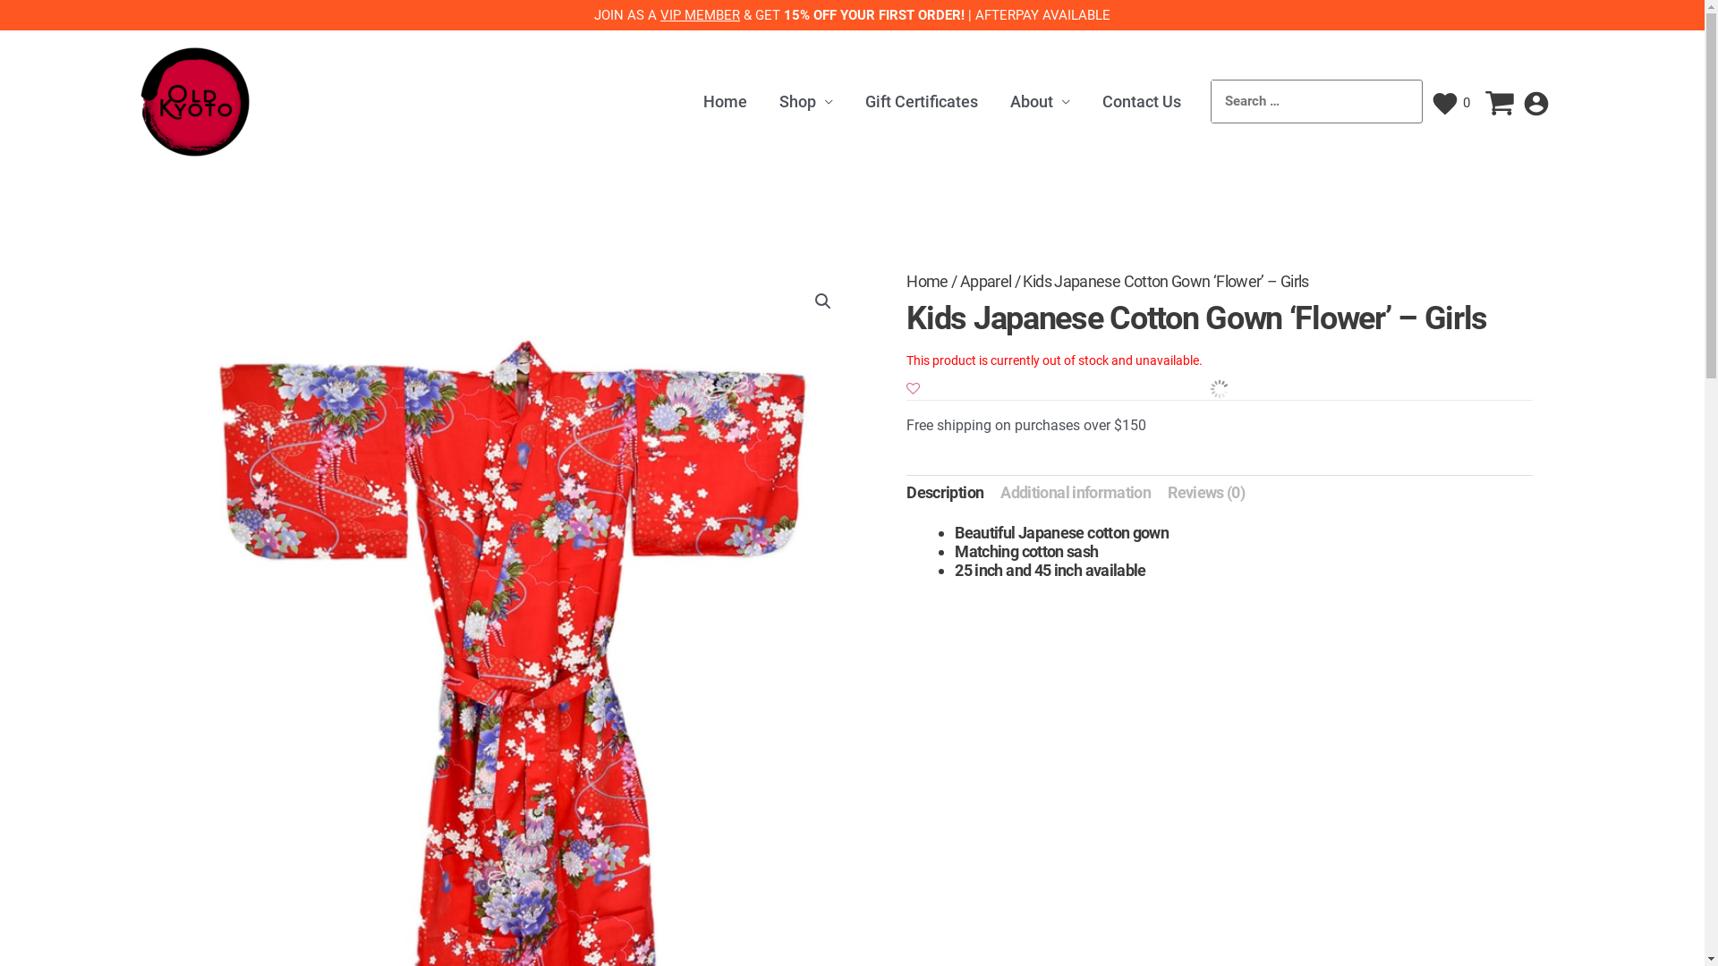 This screenshot has width=1718, height=966. Describe the element at coordinates (922, 102) in the screenshot. I see `Gift Certificates` at that location.